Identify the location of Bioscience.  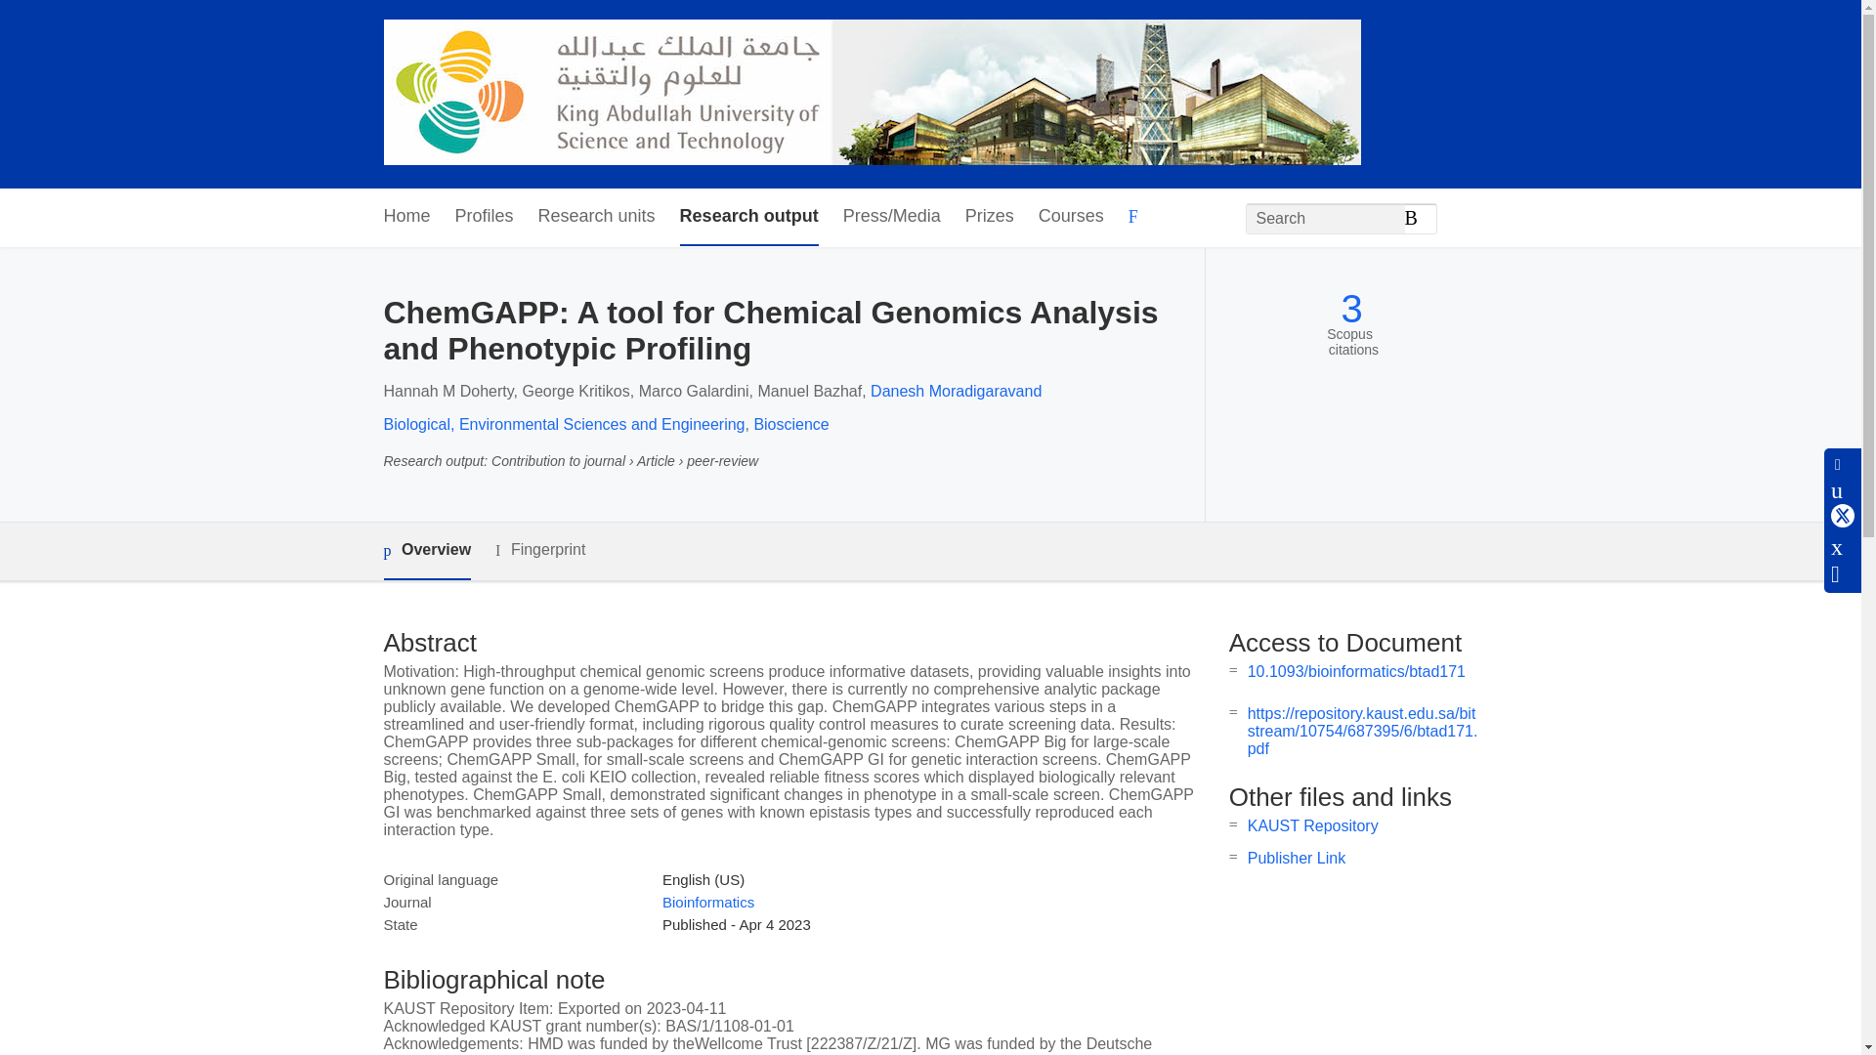
(791, 424).